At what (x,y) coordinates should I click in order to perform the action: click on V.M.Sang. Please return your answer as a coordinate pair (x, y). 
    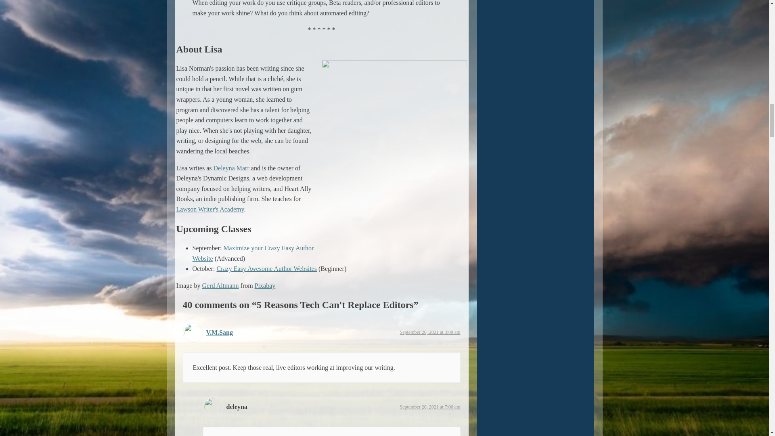
    Looking at the image, I should click on (219, 332).